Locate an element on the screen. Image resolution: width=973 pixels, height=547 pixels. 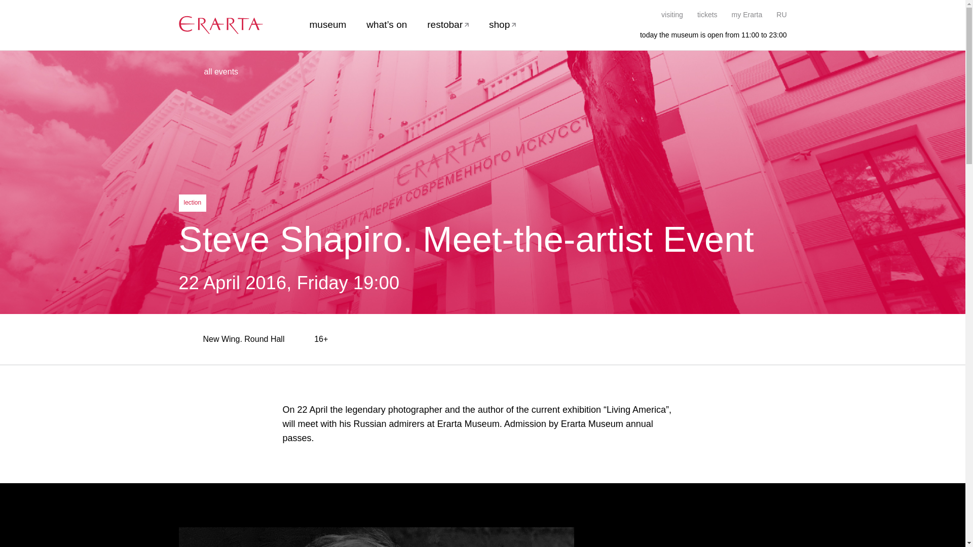
visiting is located at coordinates (672, 14).